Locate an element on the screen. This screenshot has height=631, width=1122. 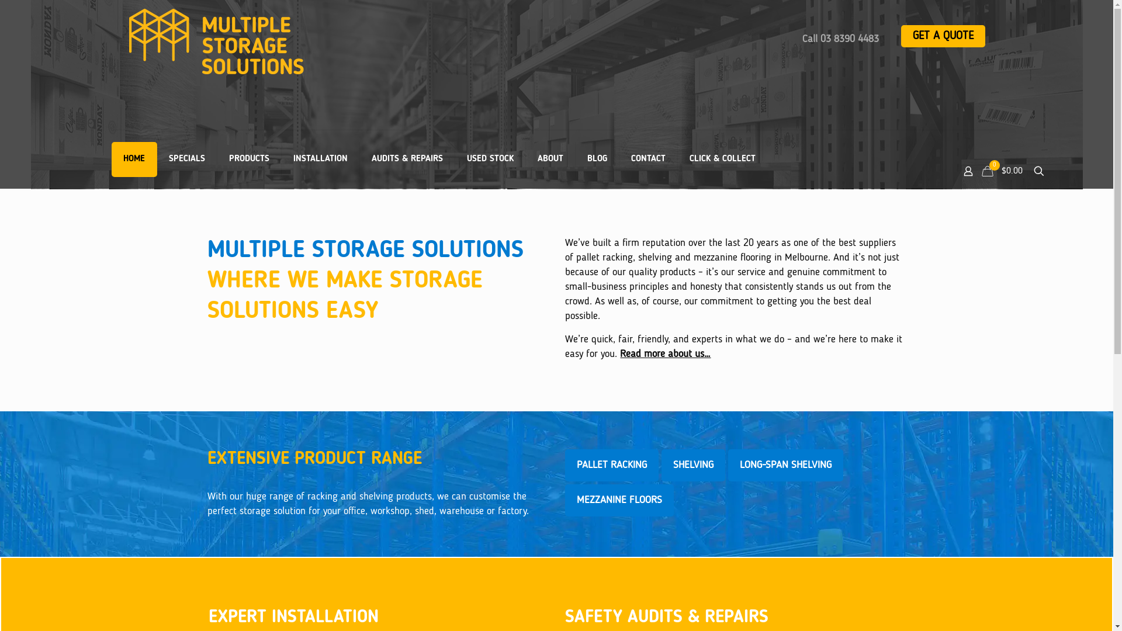
SPECIALS is located at coordinates (187, 160).